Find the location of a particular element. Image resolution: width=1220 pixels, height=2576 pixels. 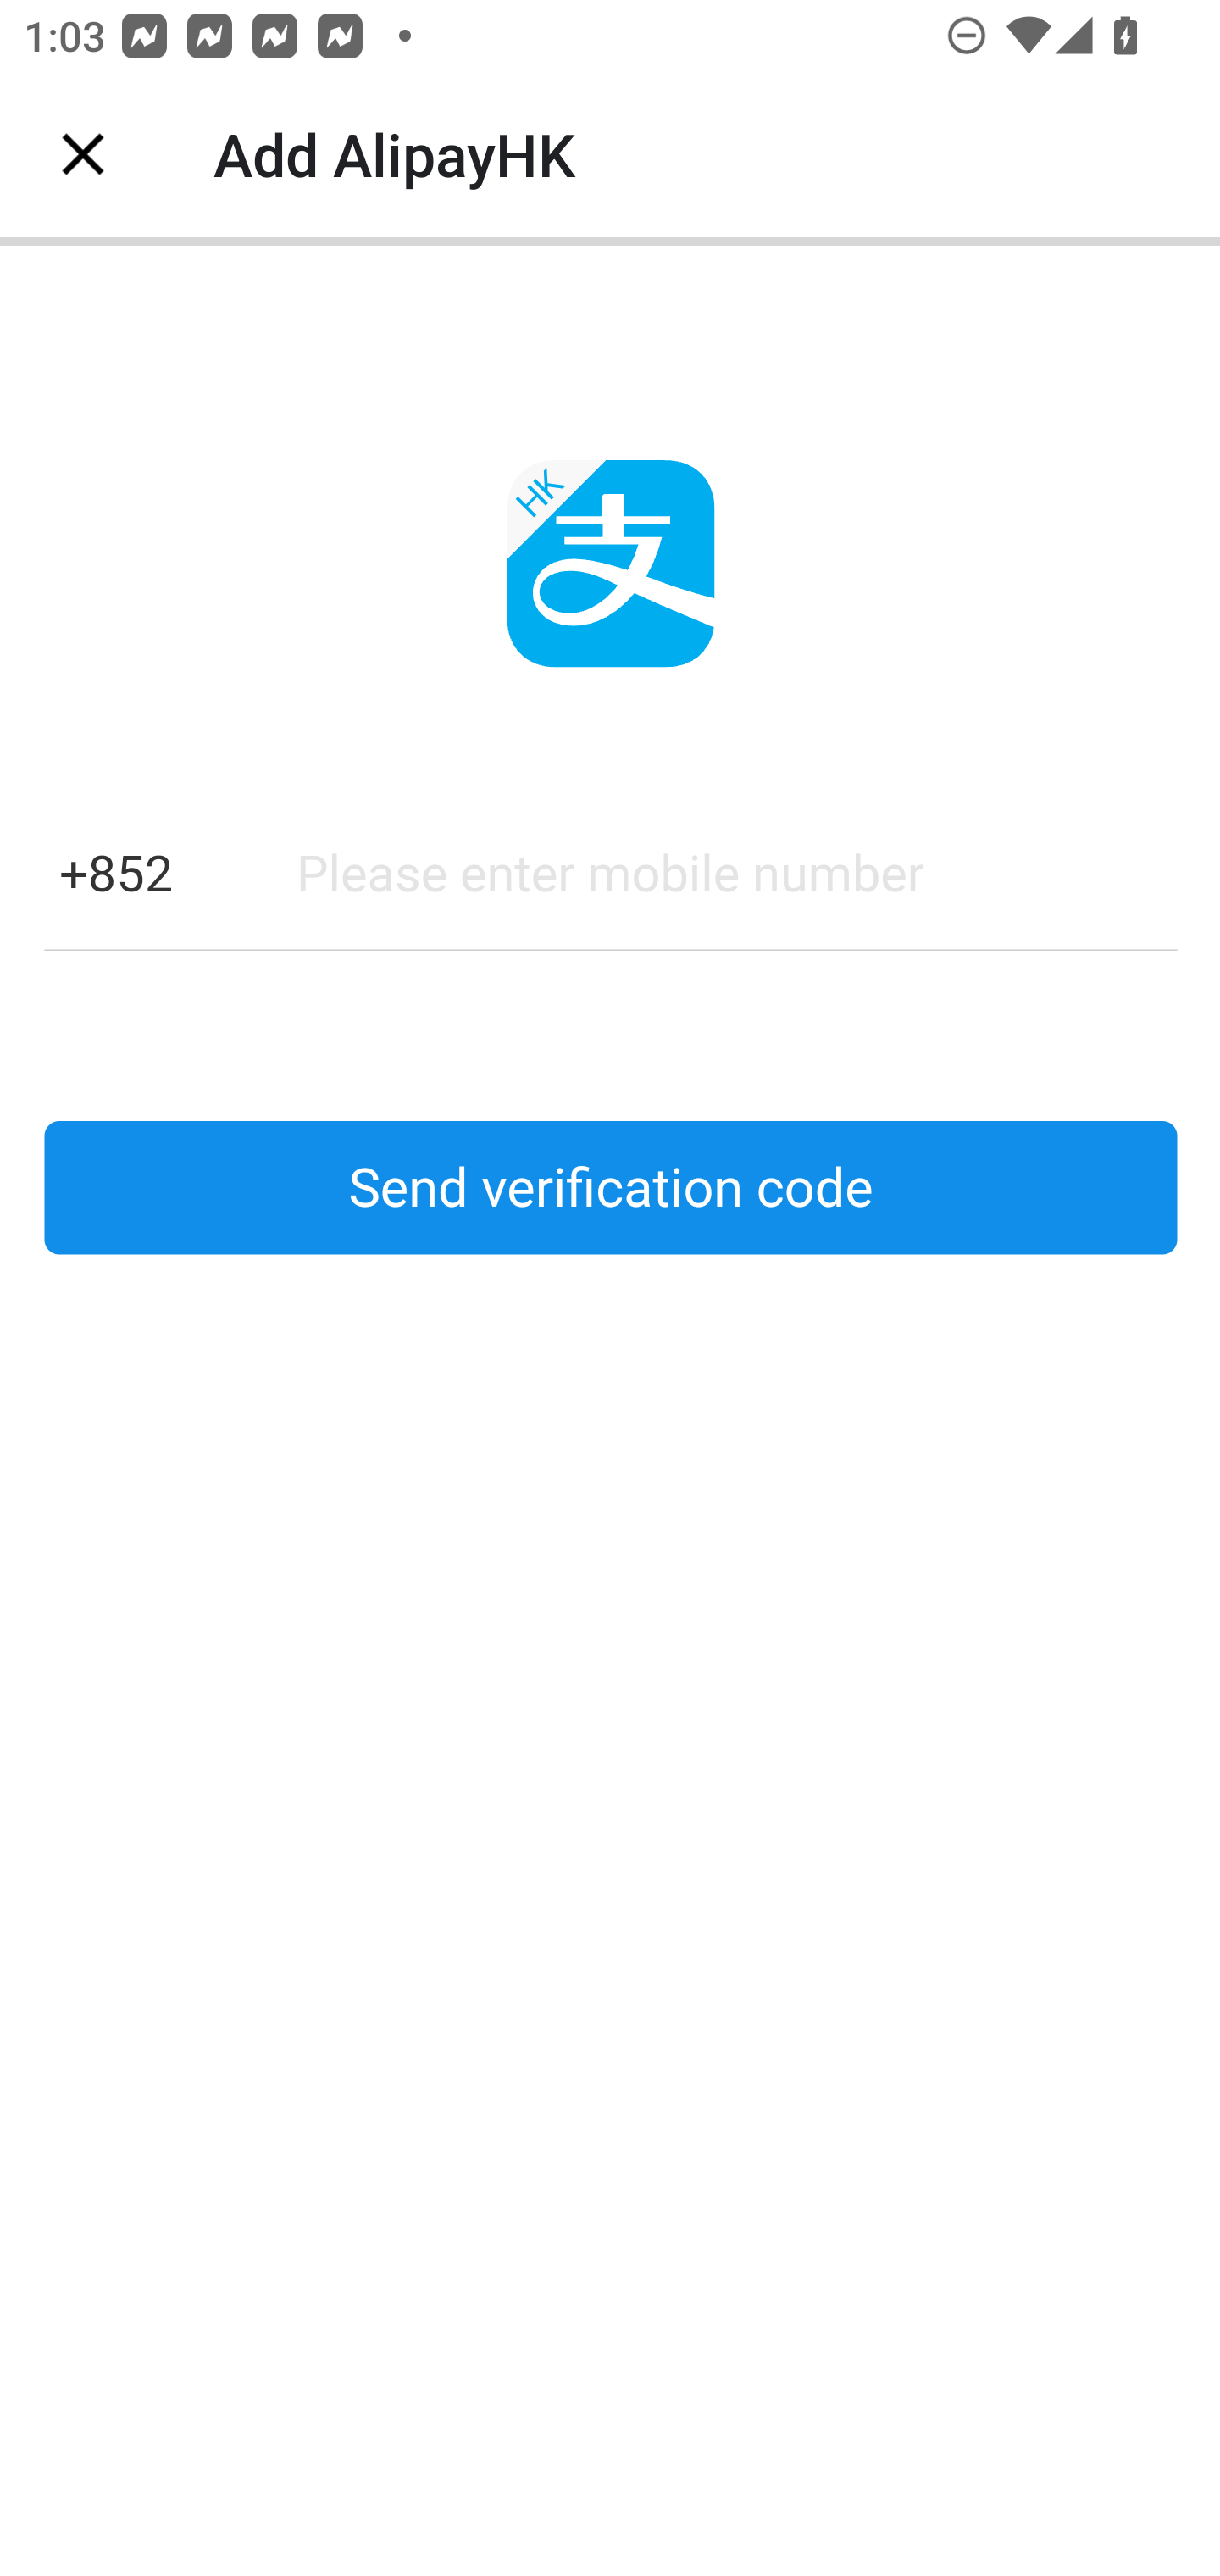

Send verification code is located at coordinates (611, 1188).